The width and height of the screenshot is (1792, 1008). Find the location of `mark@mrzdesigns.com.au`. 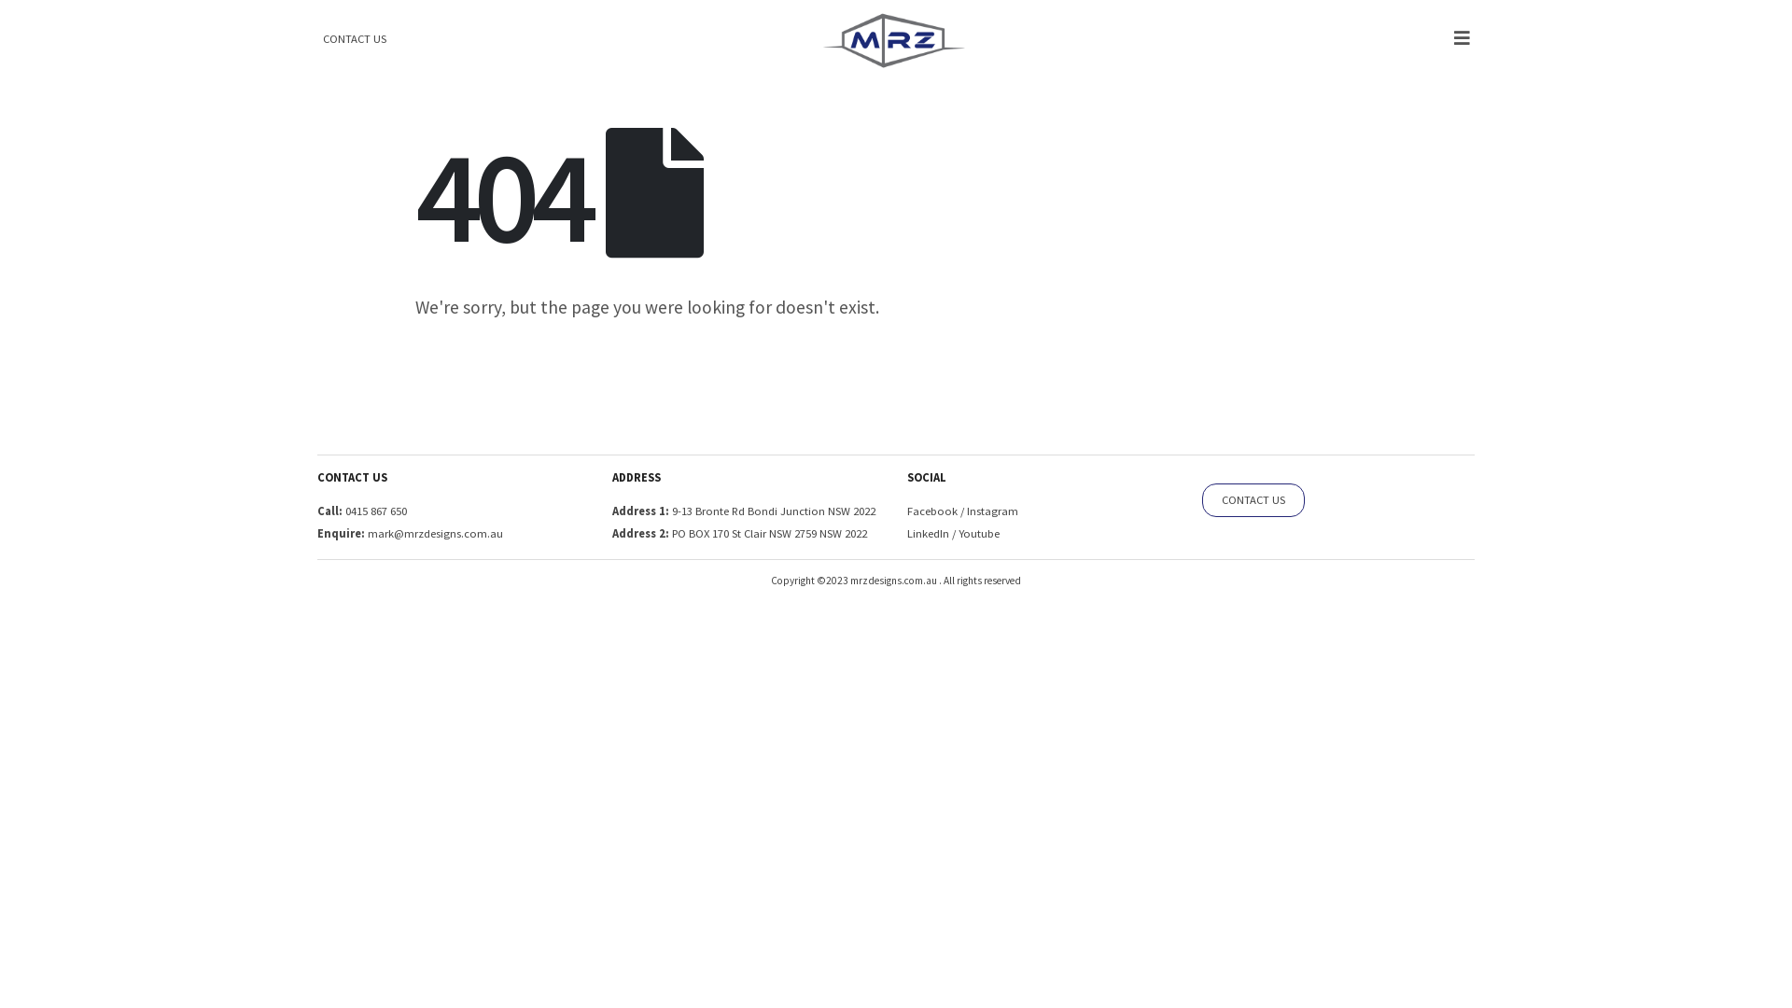

mark@mrzdesigns.com.au is located at coordinates (434, 534).